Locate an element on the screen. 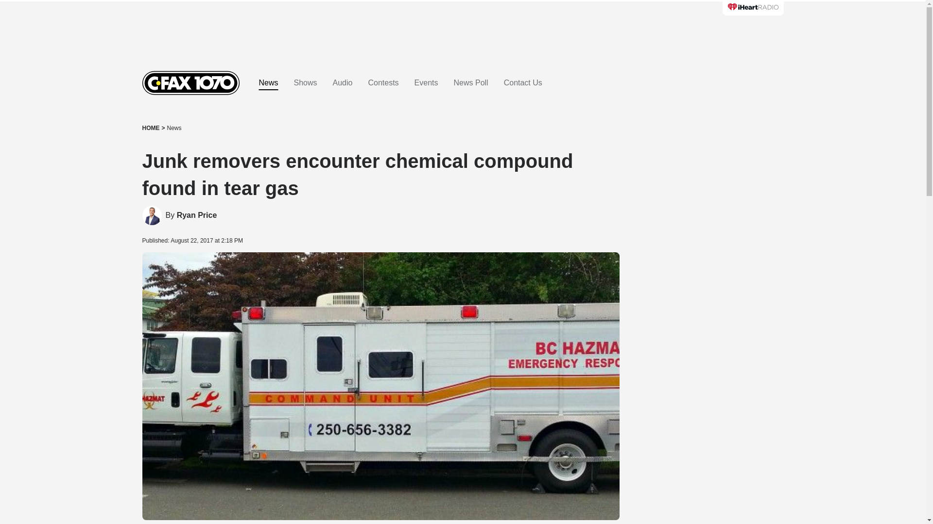  HOME is located at coordinates (151, 128).